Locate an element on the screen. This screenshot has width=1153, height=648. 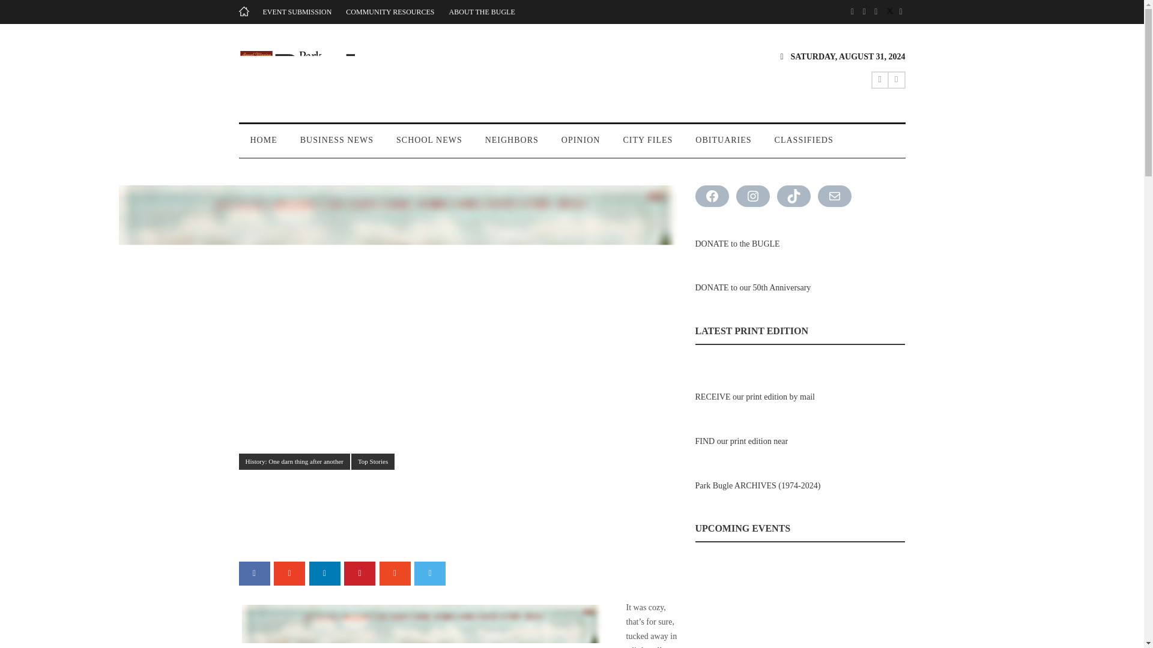
SCHOOL NEWS is located at coordinates (429, 145).